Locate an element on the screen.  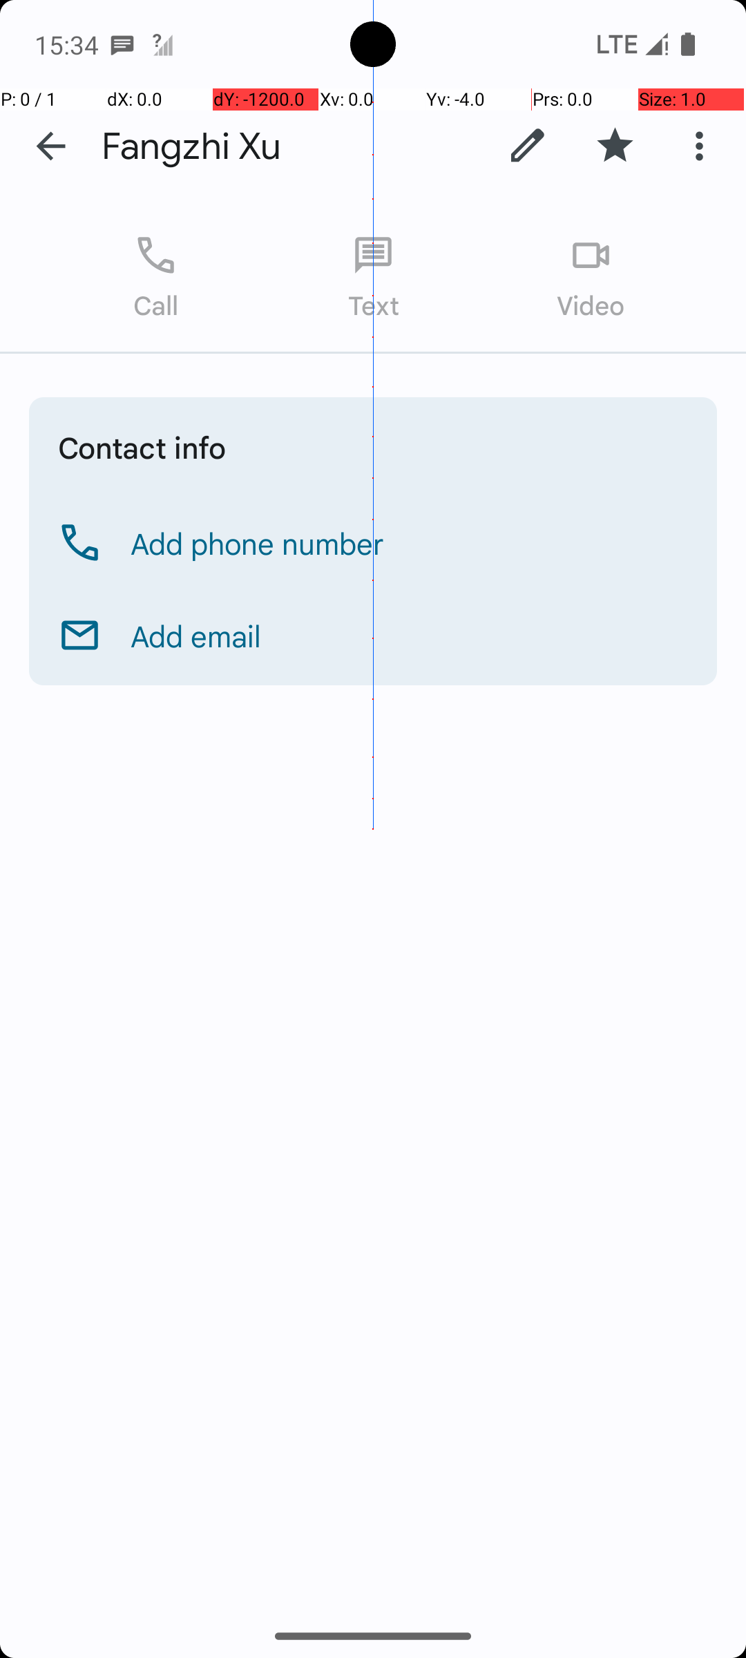
Edit contact is located at coordinates (528, 146).